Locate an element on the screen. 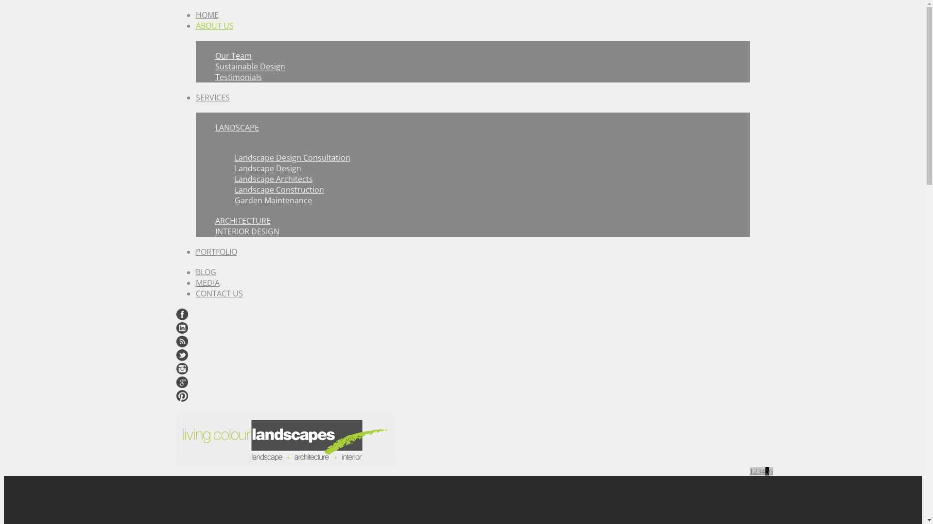 The width and height of the screenshot is (933, 524). ARCHITECTURE is located at coordinates (242, 221).